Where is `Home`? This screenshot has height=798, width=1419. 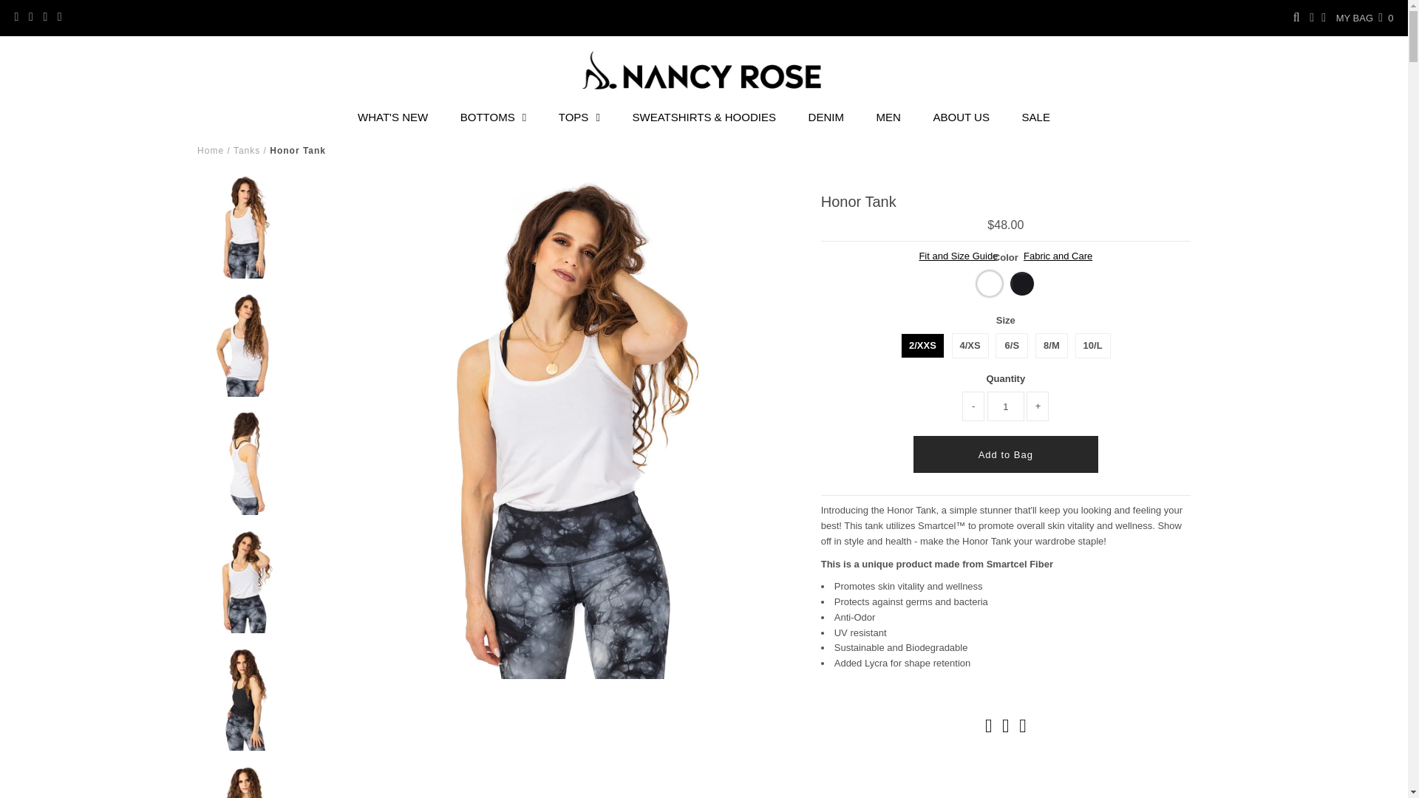
Home is located at coordinates (210, 150).